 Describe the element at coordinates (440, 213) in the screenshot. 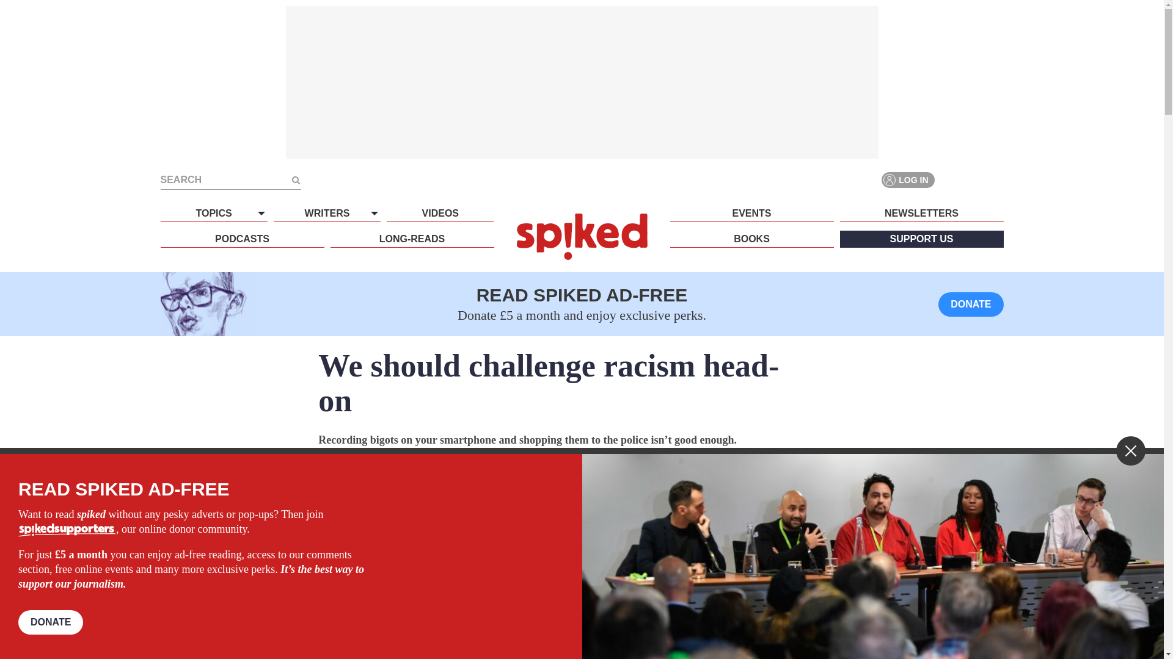

I see `VIDEOS` at that location.